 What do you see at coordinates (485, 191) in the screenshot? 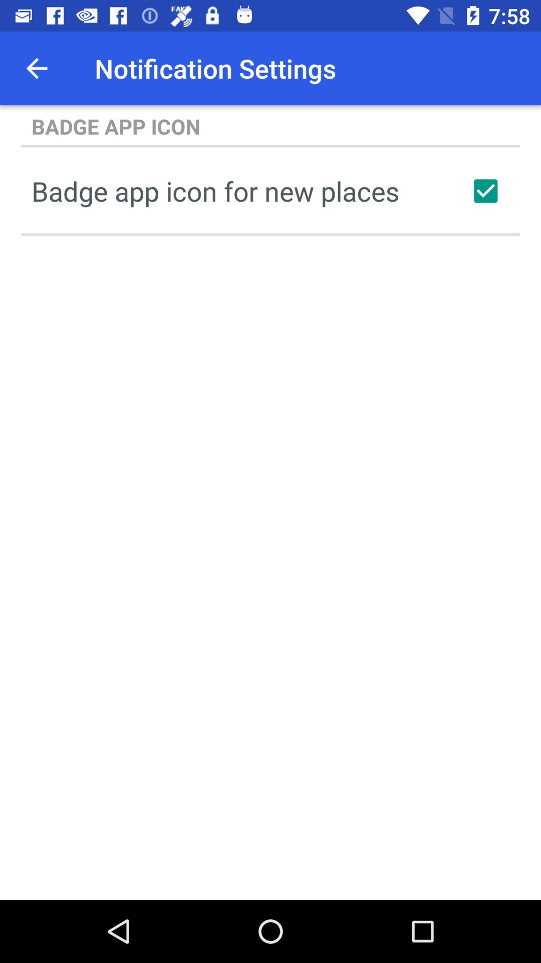
I see `click icon next to the badge app icon item` at bounding box center [485, 191].